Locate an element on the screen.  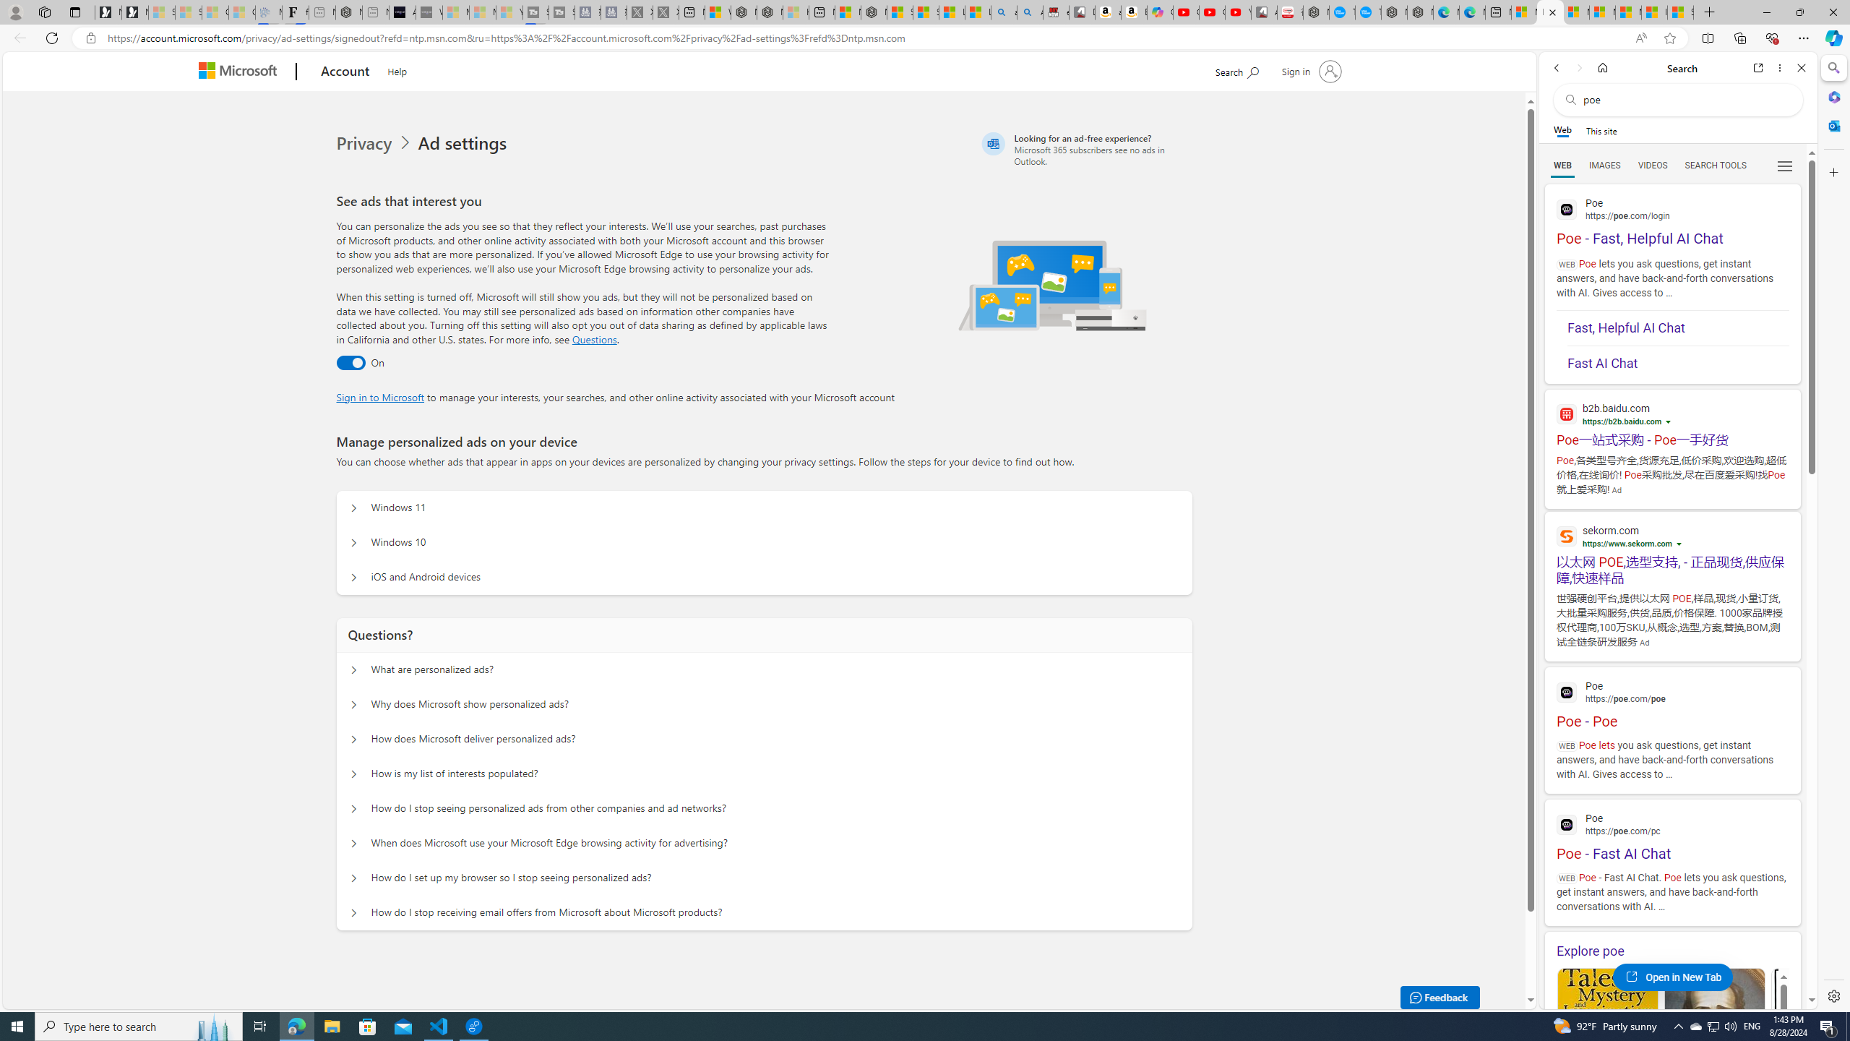
Open link in new tab is located at coordinates (1758, 68).